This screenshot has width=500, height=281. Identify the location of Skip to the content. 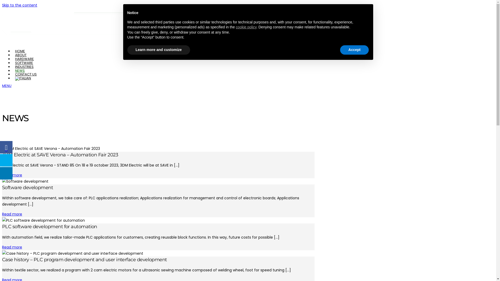
(20, 5).